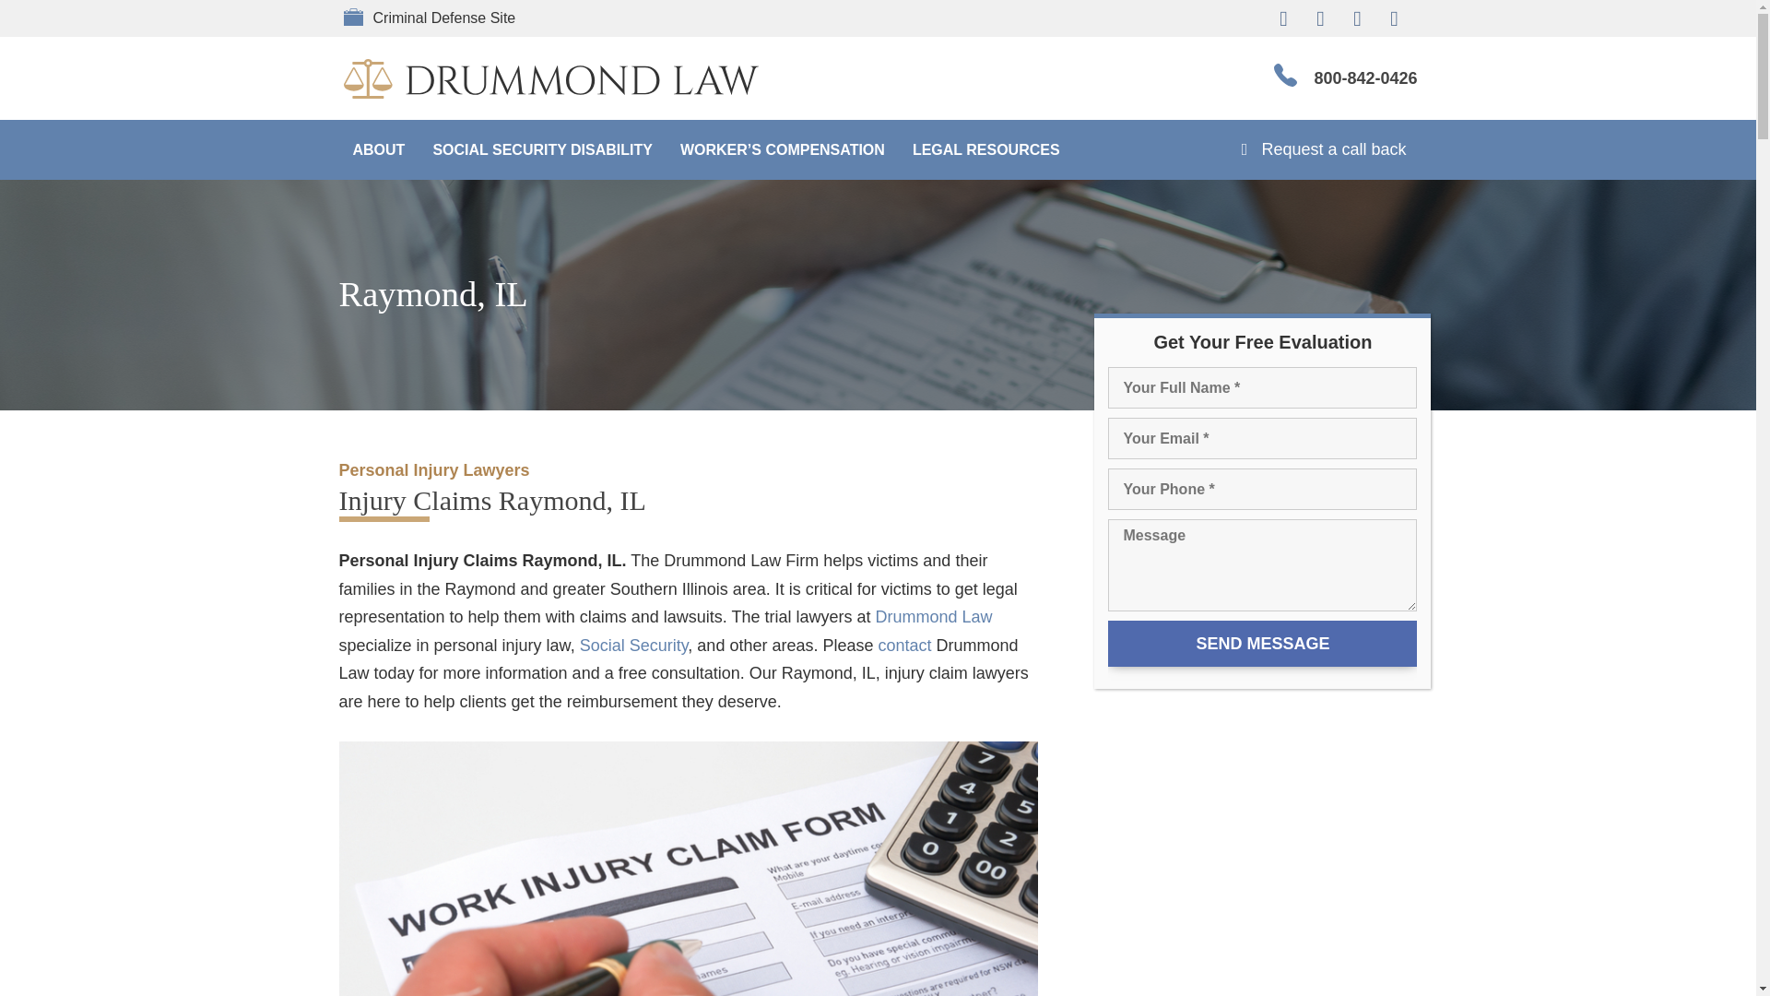 The height and width of the screenshot is (996, 1770). Describe the element at coordinates (1262, 643) in the screenshot. I see `Send Message` at that location.